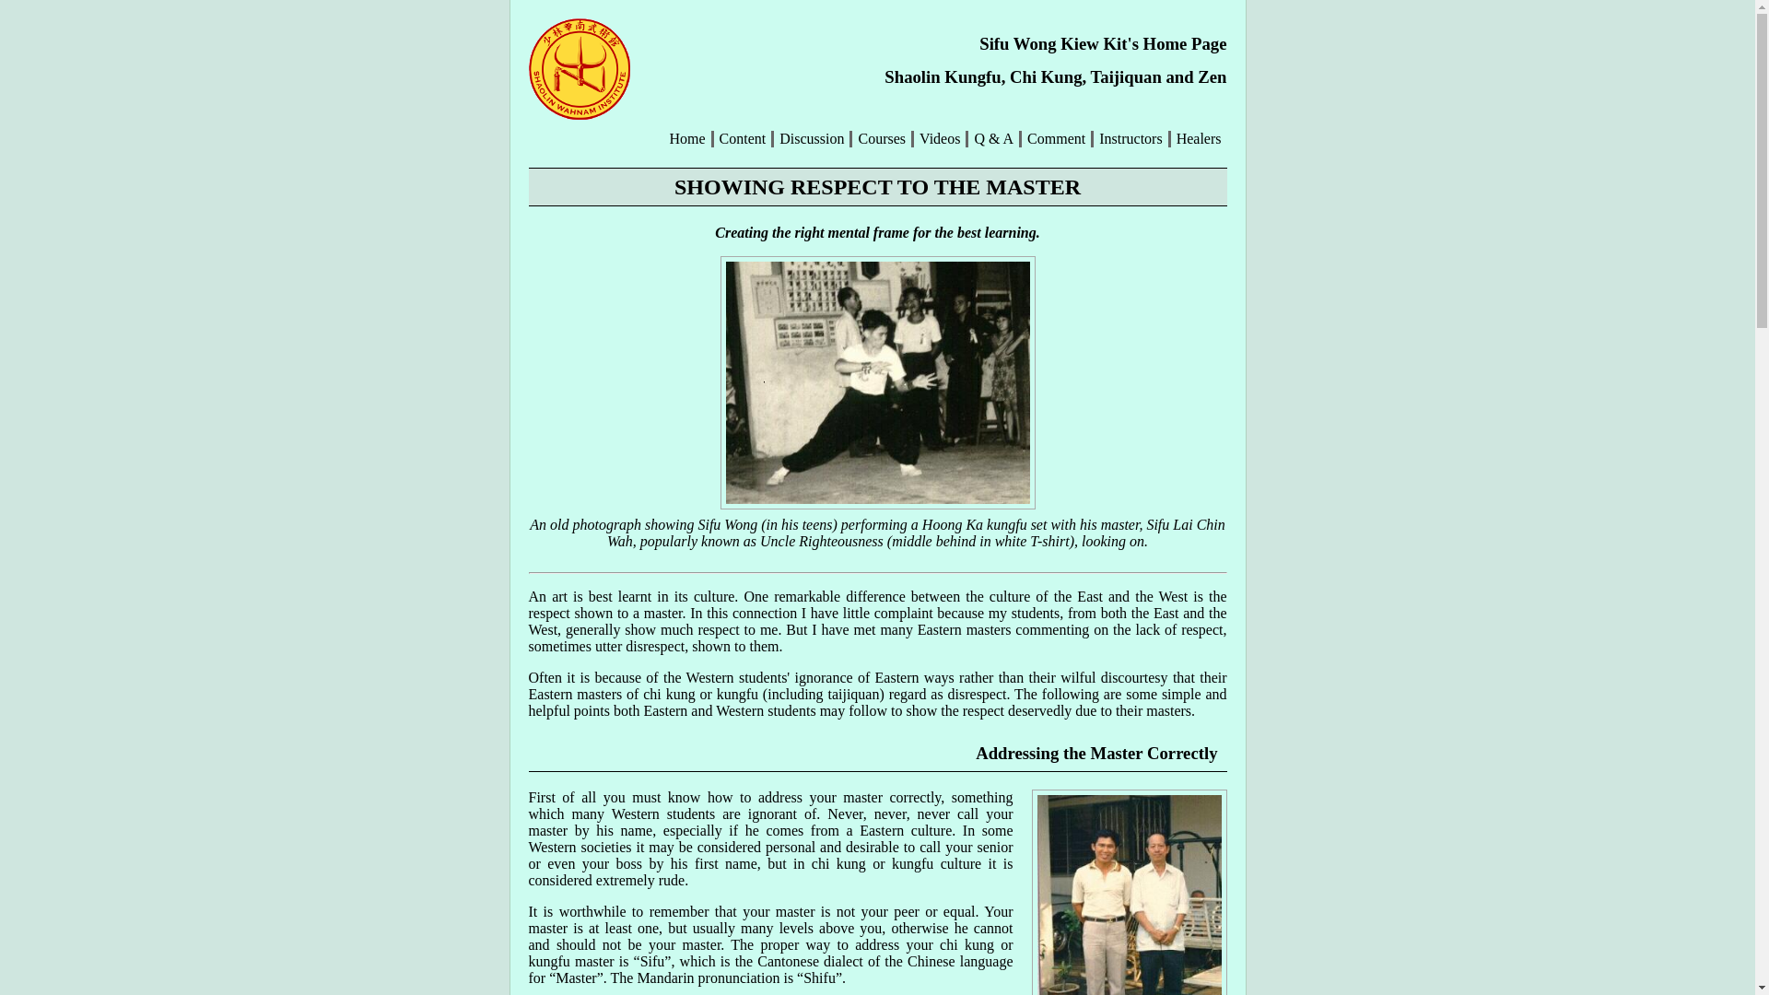 The width and height of the screenshot is (1769, 995). I want to click on Home, so click(685, 138).